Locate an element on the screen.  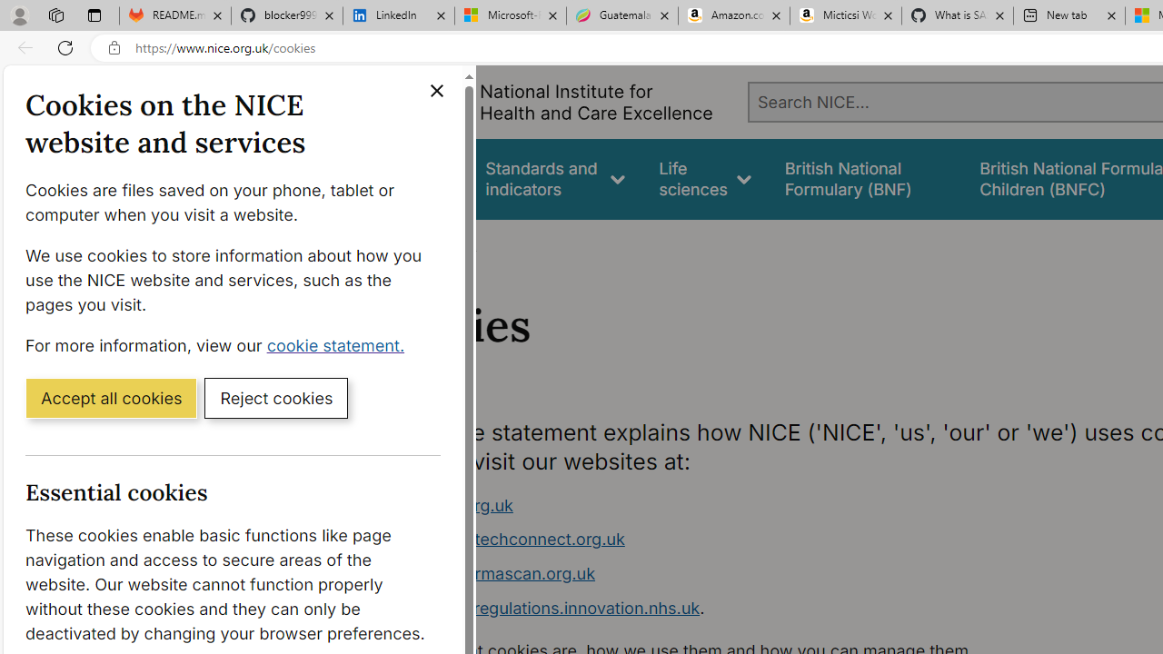
www.nice.org.uk is located at coordinates (723, 505).